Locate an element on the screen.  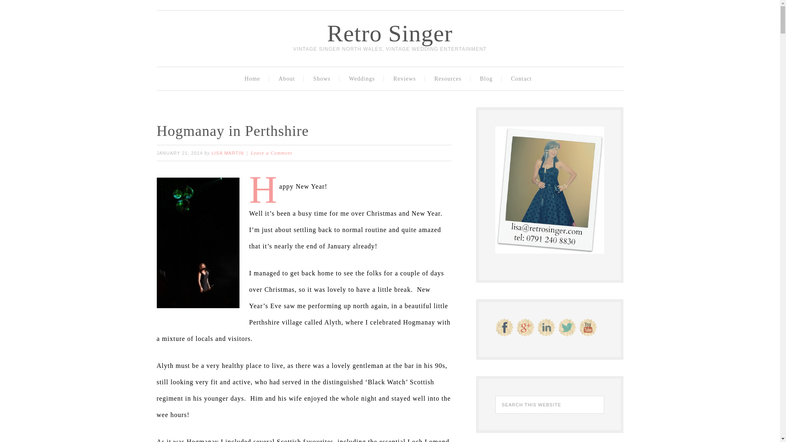
About is located at coordinates (288, 79).